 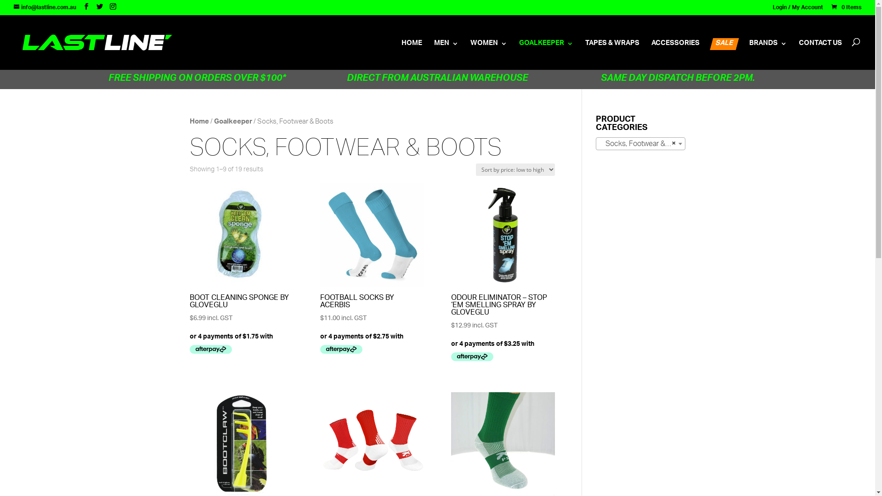 I want to click on BRANDS, so click(x=768, y=55).